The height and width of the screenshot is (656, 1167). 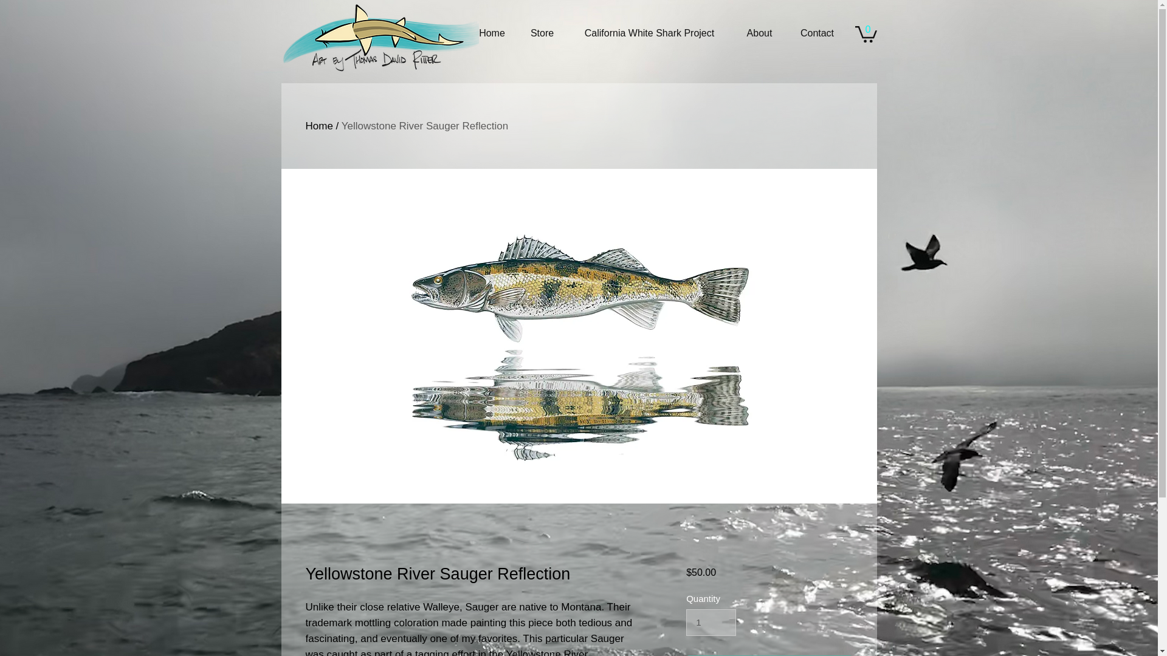 I want to click on Contact, so click(x=817, y=33).